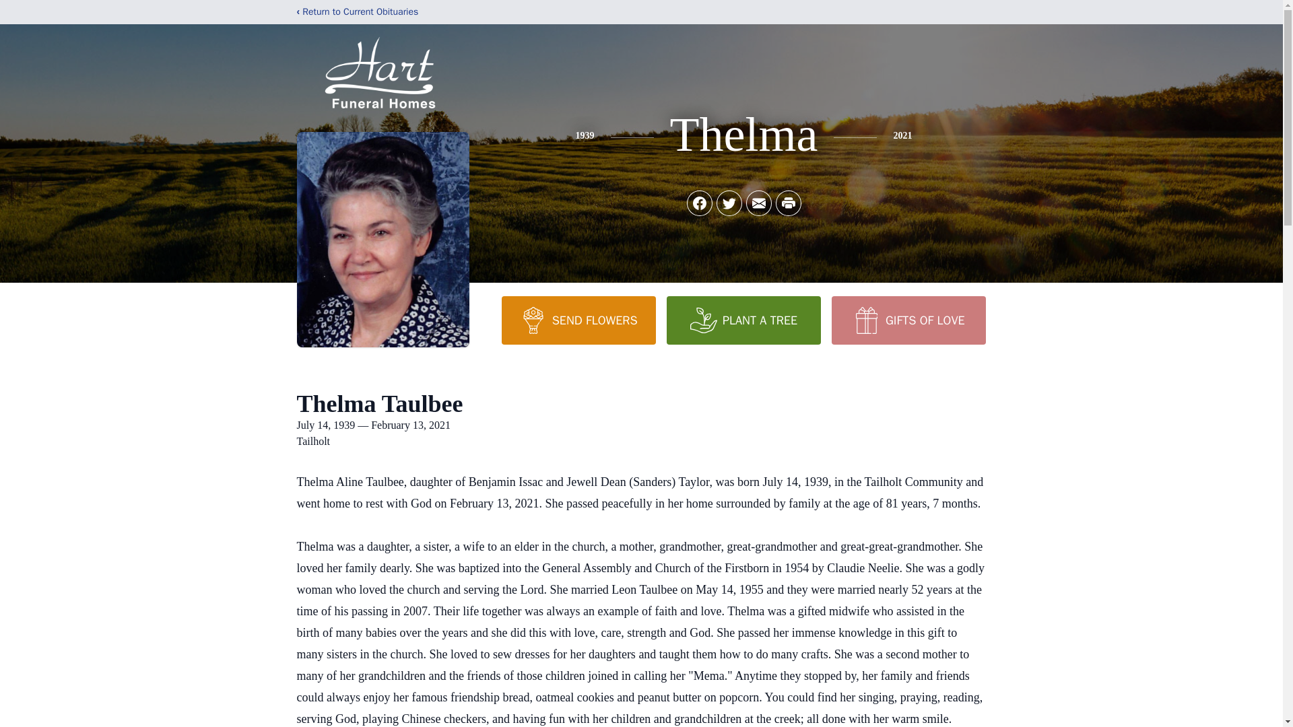  What do you see at coordinates (908, 320) in the screenshot?
I see `GIFTS OF LOVE` at bounding box center [908, 320].